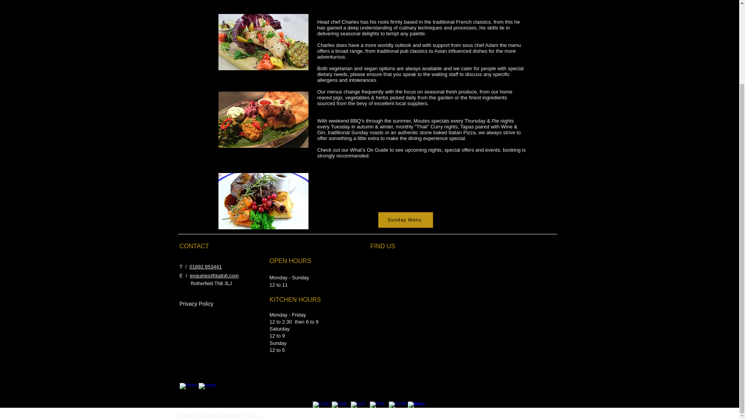 The width and height of the screenshot is (745, 419). I want to click on Sunday Menu, so click(405, 220).